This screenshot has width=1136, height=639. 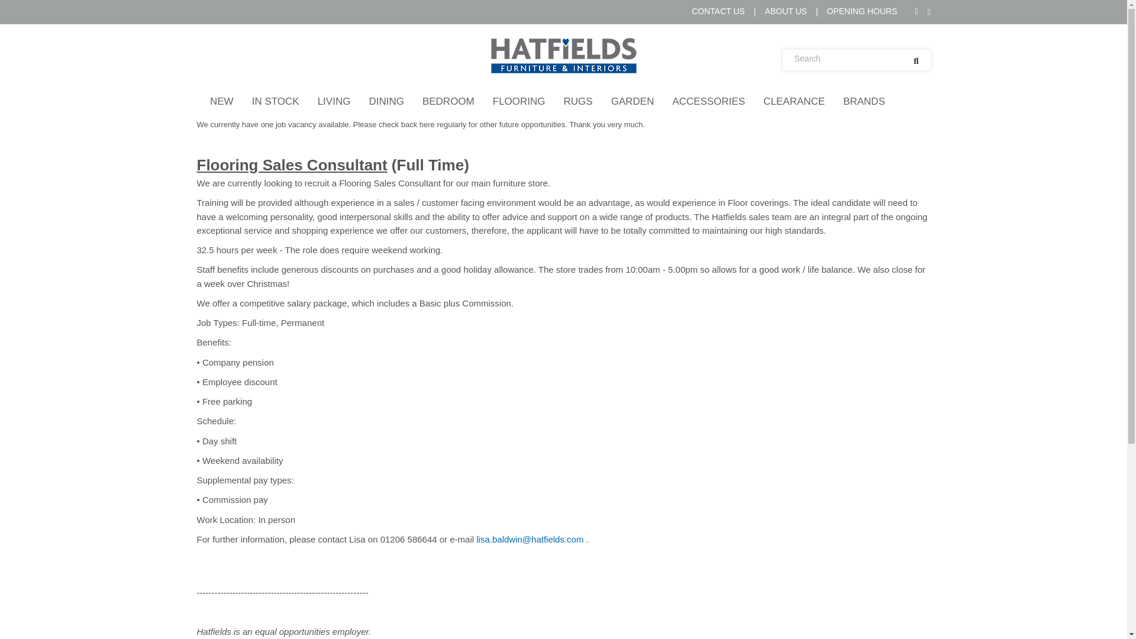 What do you see at coordinates (786, 12) in the screenshot?
I see `ABOUT US` at bounding box center [786, 12].